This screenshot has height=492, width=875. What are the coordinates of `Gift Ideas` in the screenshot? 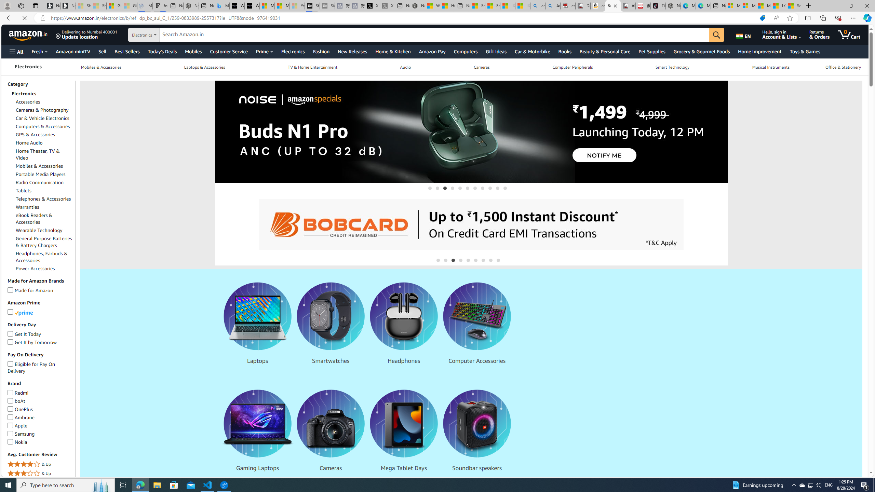 It's located at (496, 51).